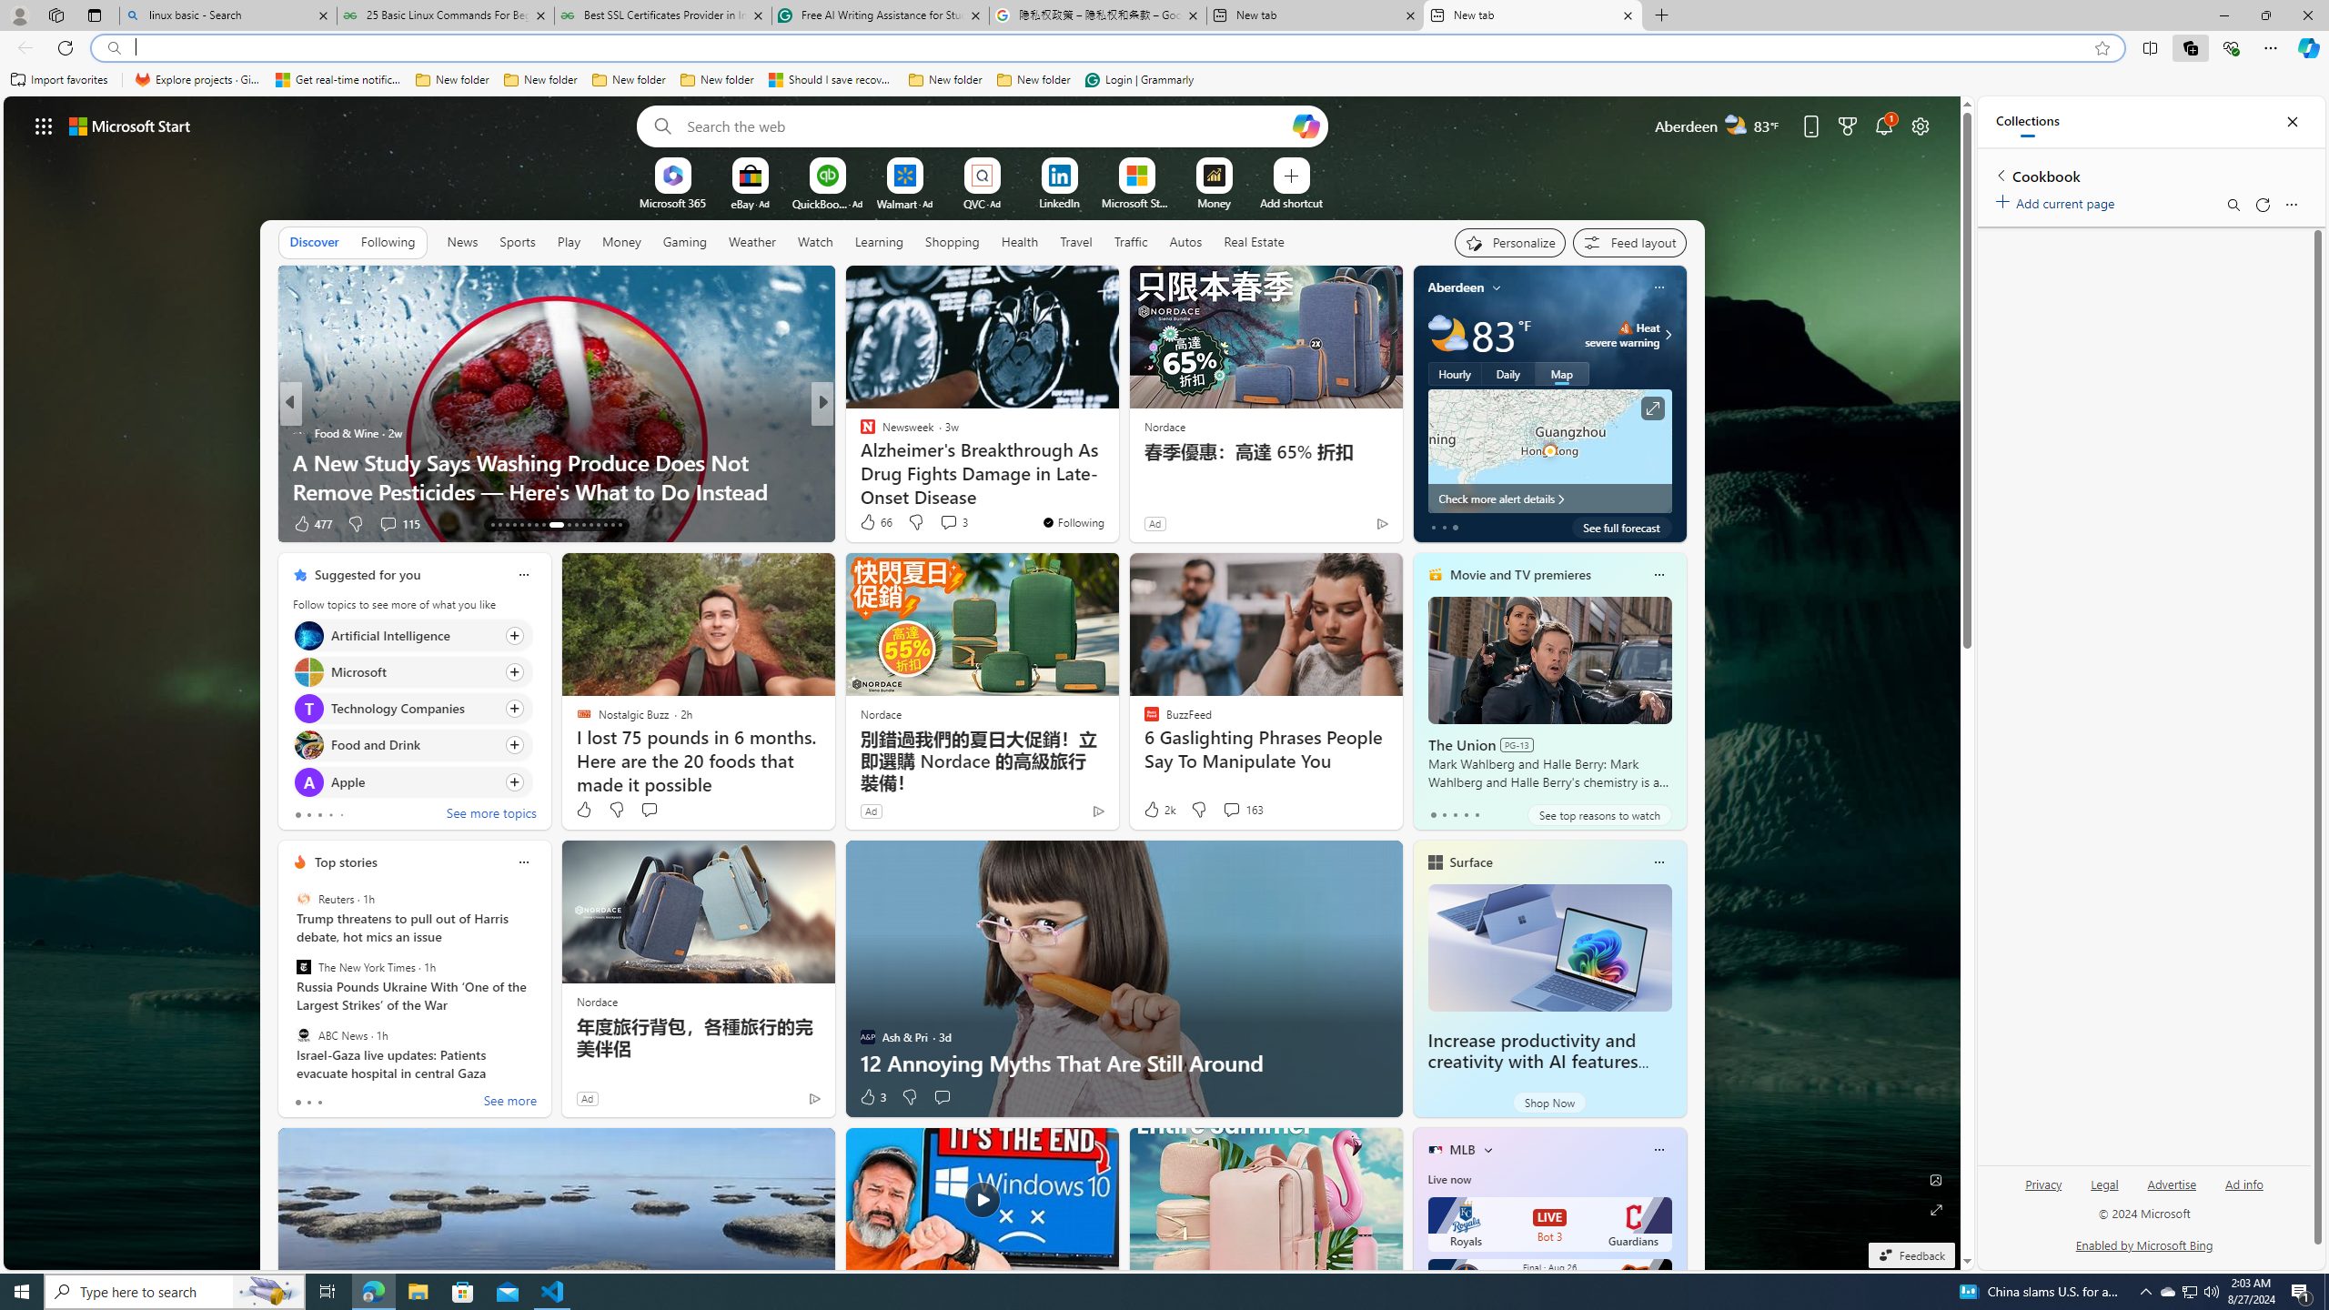 Image resolution: width=2329 pixels, height=1310 pixels. I want to click on Traffic, so click(1130, 241).